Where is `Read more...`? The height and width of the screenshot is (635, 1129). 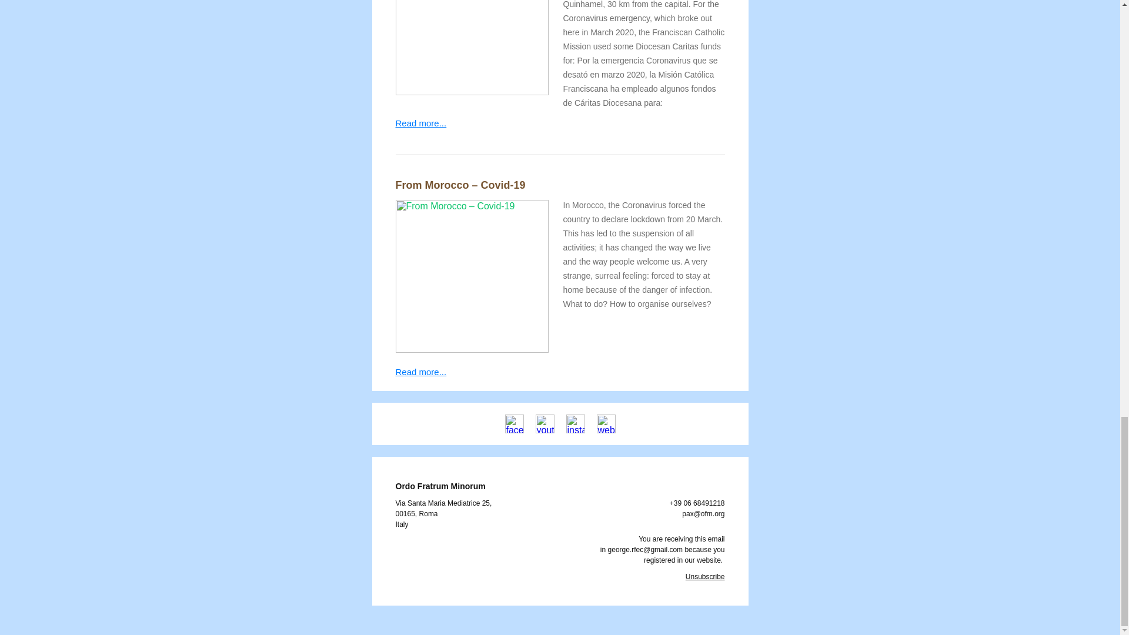
Read more... is located at coordinates (420, 123).